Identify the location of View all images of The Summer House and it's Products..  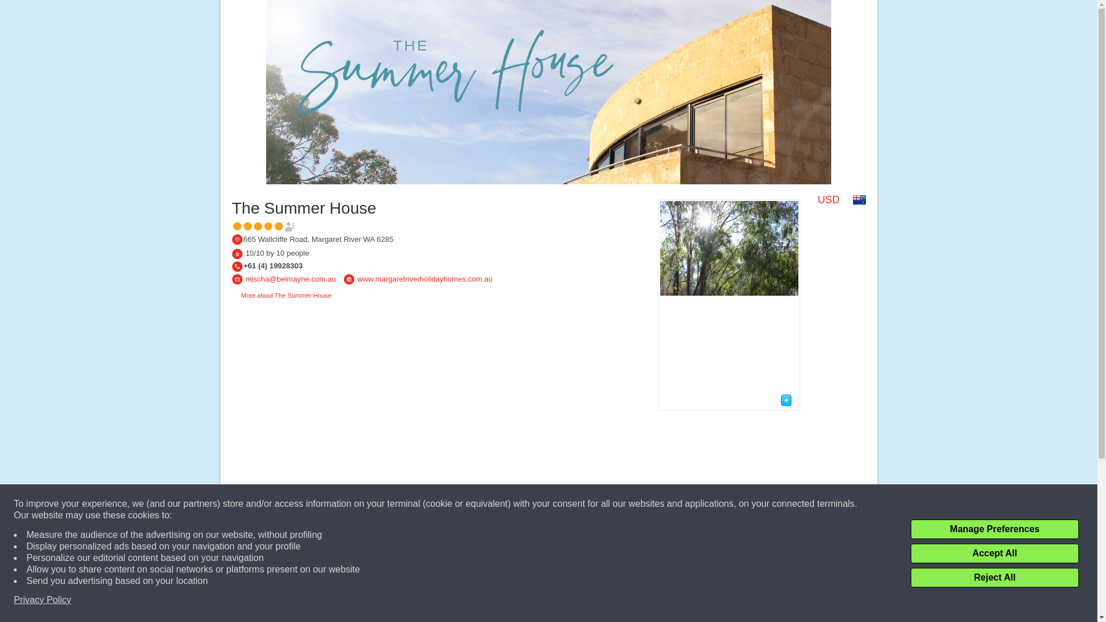
(787, 400).